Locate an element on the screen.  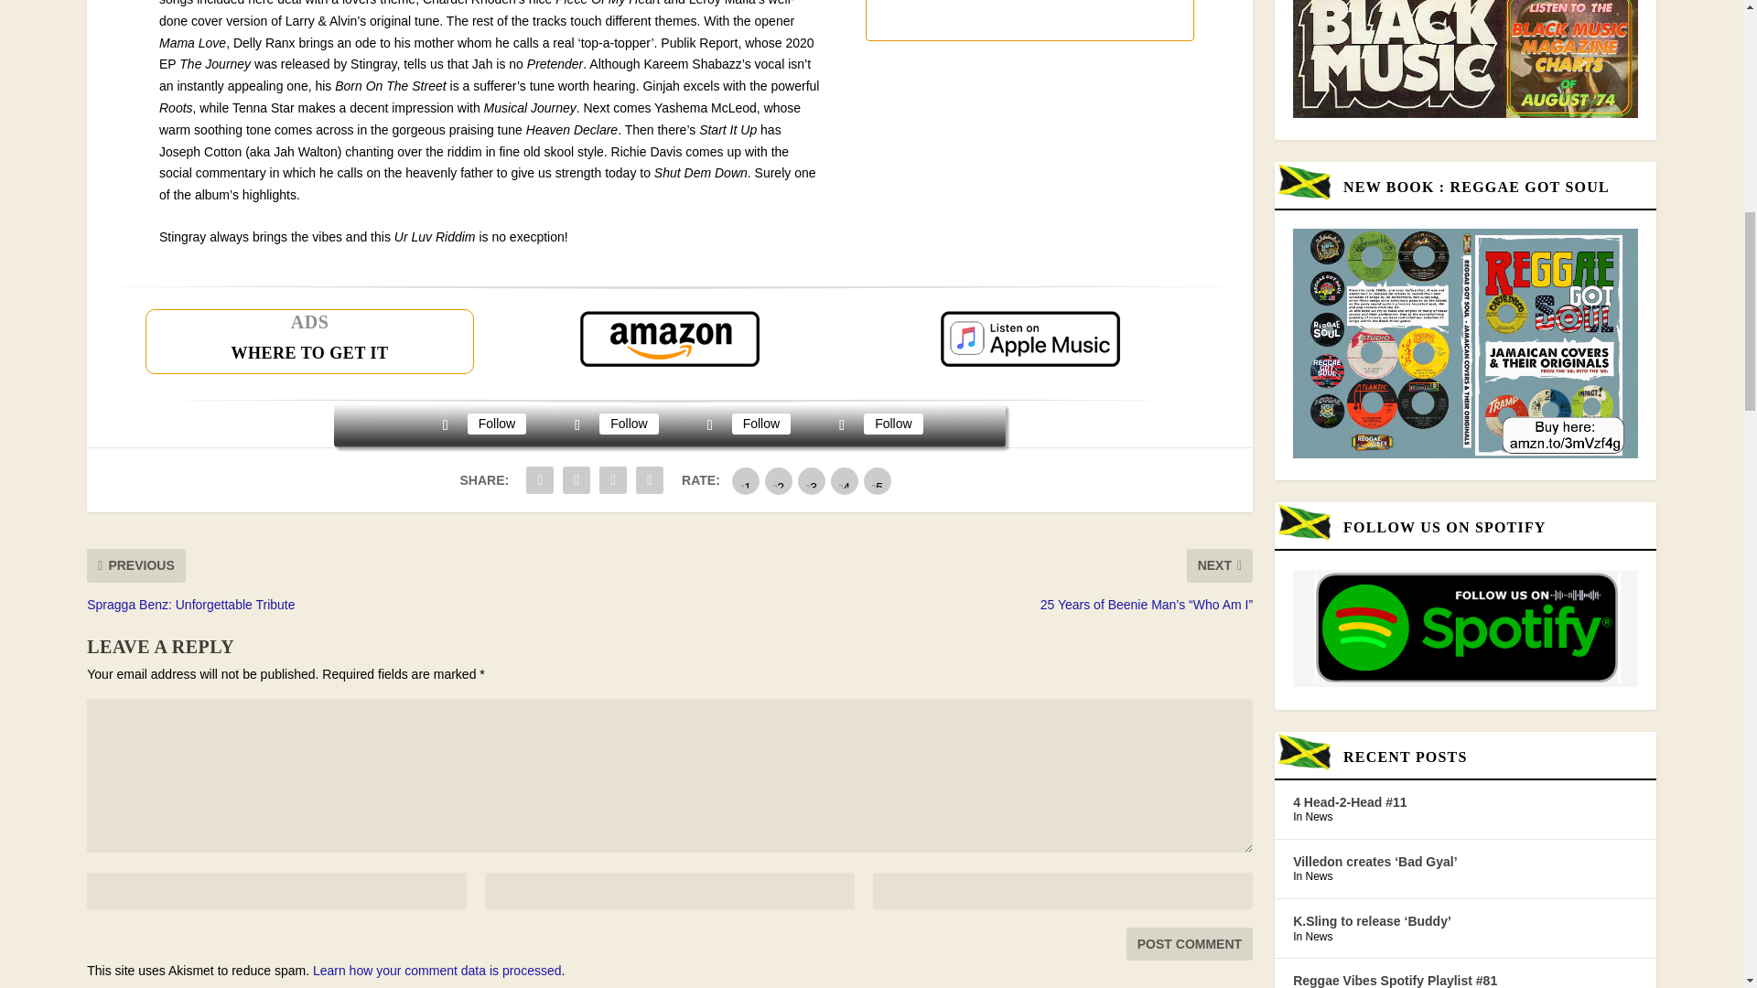
Twitter is located at coordinates (628, 424).